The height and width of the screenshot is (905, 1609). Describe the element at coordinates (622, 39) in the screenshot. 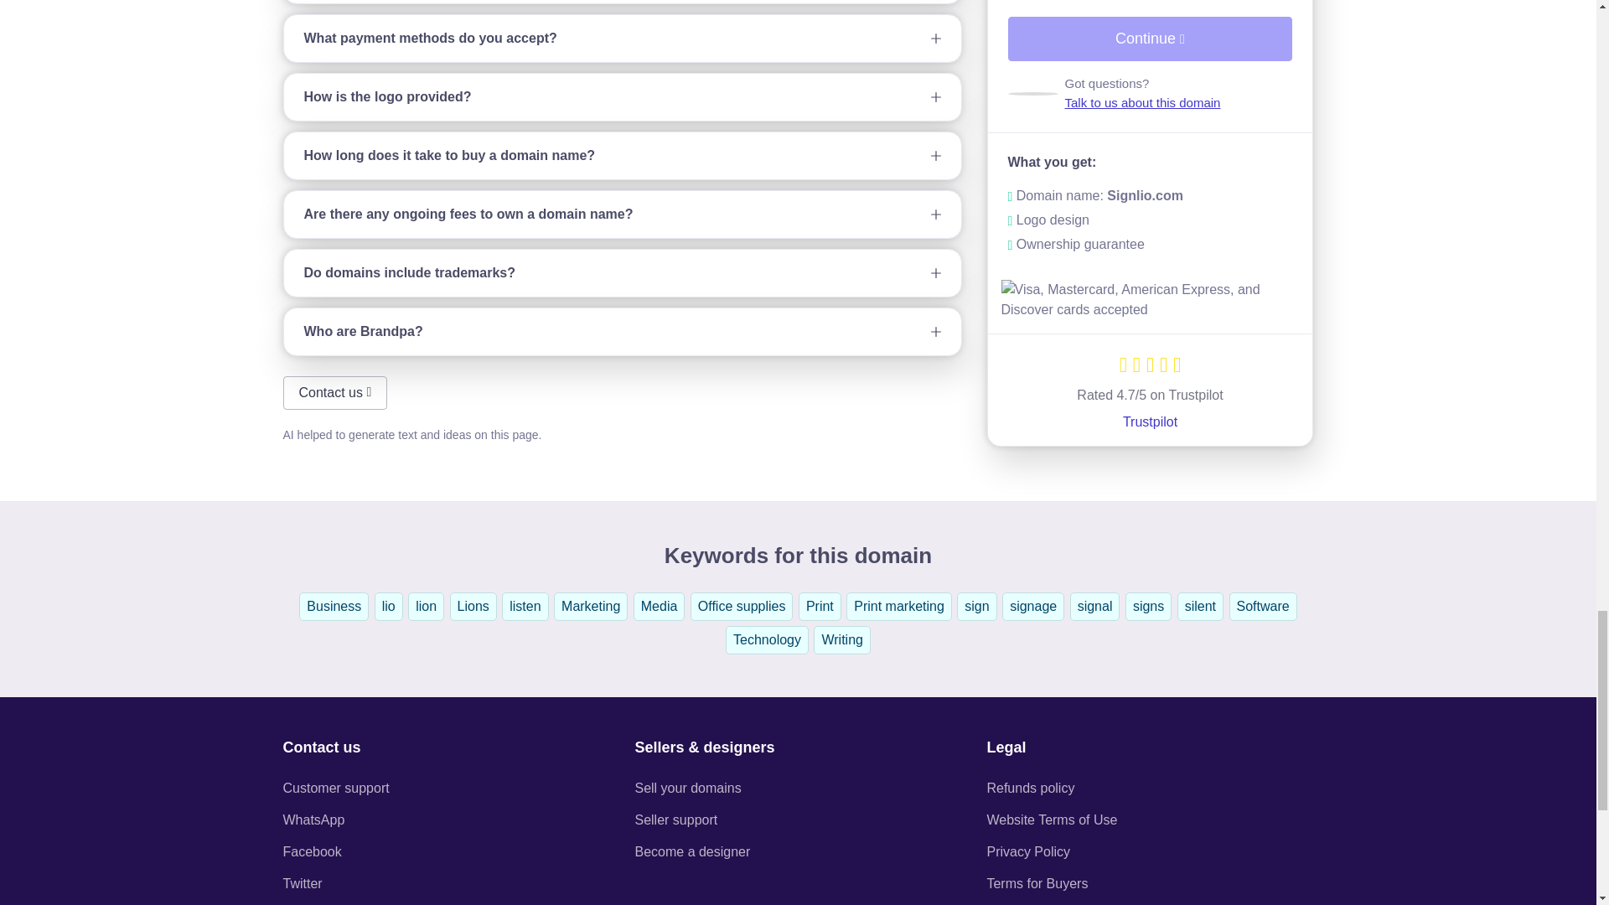

I see `What payment methods do you accept?` at that location.